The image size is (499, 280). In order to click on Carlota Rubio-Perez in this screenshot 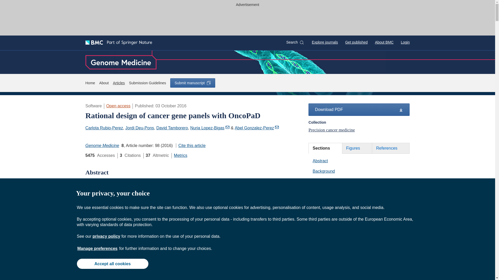, I will do `click(104, 128)`.